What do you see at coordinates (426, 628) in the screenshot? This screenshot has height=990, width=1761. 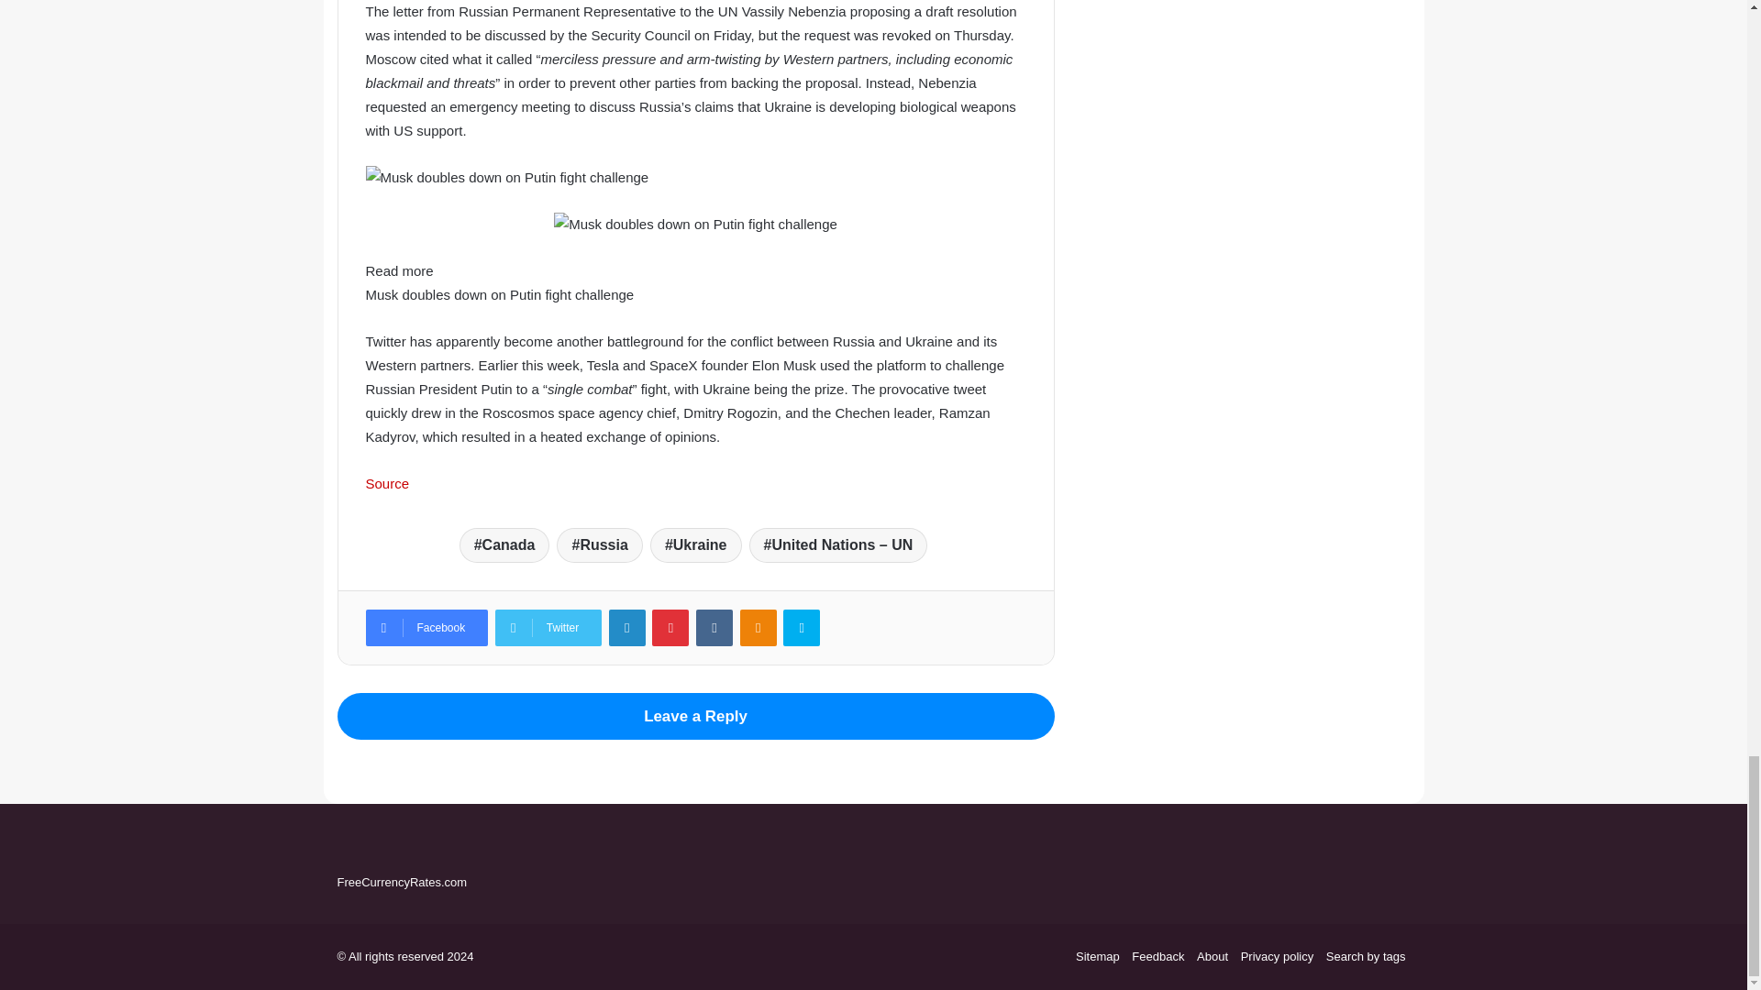 I see `Facebook` at bounding box center [426, 628].